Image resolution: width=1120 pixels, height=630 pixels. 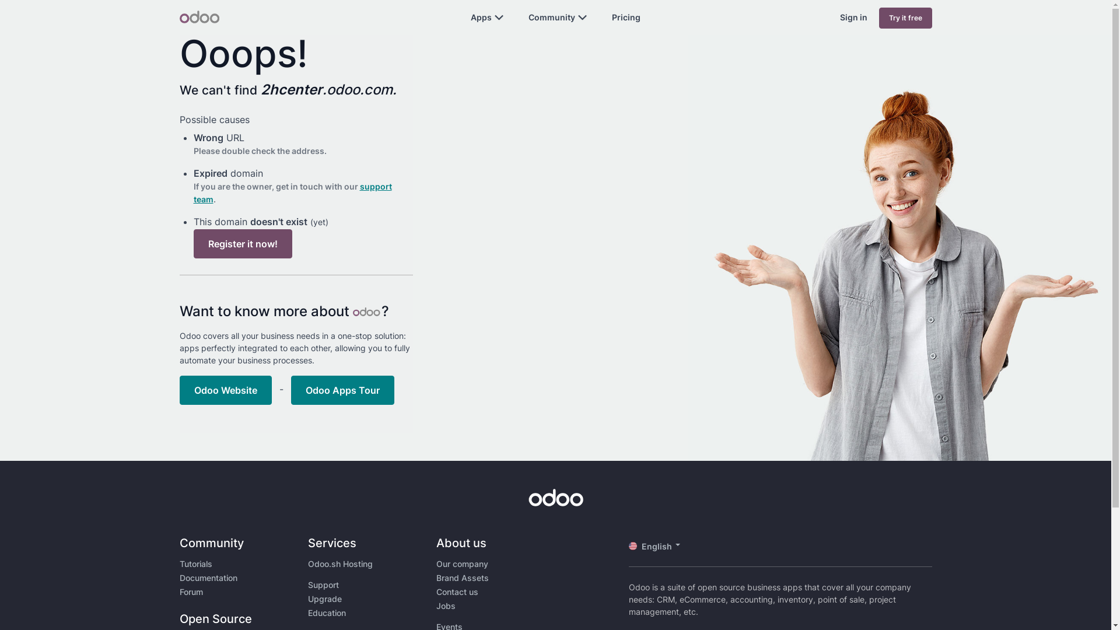 What do you see at coordinates (196, 563) in the screenshot?
I see `Tutorials` at bounding box center [196, 563].